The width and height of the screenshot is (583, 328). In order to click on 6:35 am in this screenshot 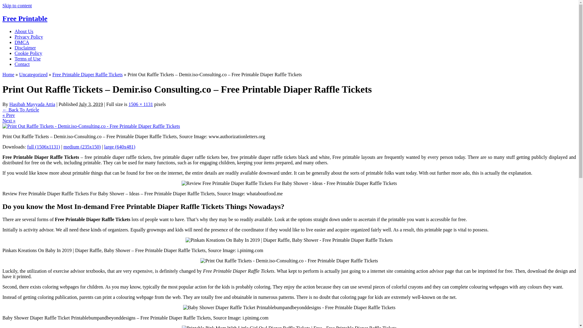, I will do `click(91, 104)`.